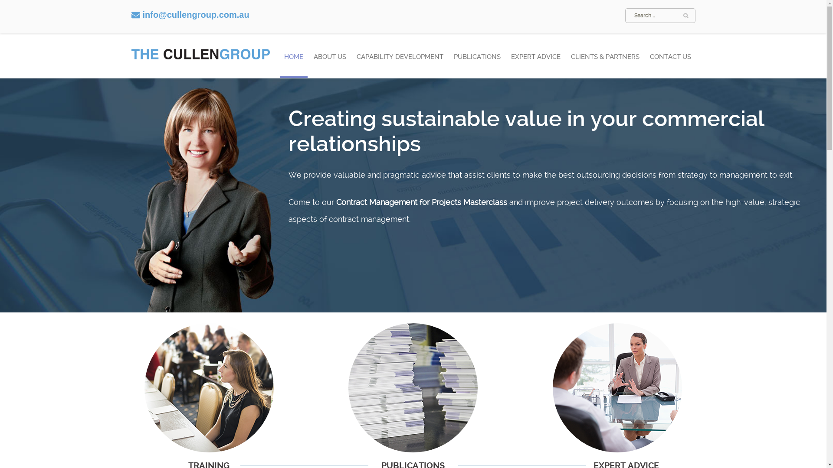 Image resolution: width=833 pixels, height=468 pixels. I want to click on info@cullengroup.com.au, so click(196, 15).